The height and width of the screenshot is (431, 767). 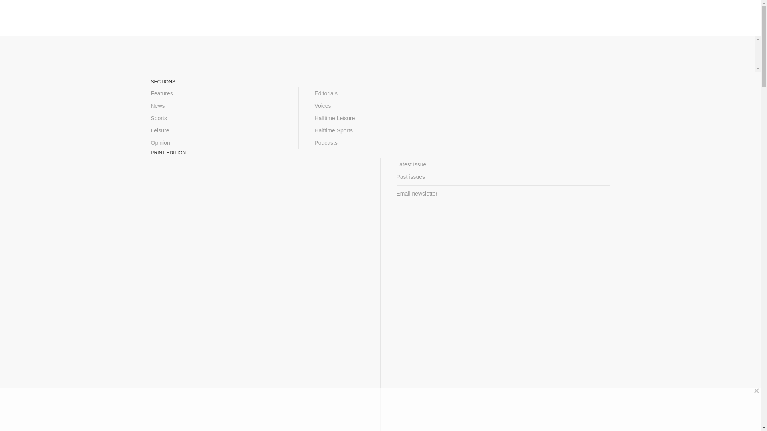 What do you see at coordinates (217, 131) in the screenshot?
I see `Leisure` at bounding box center [217, 131].